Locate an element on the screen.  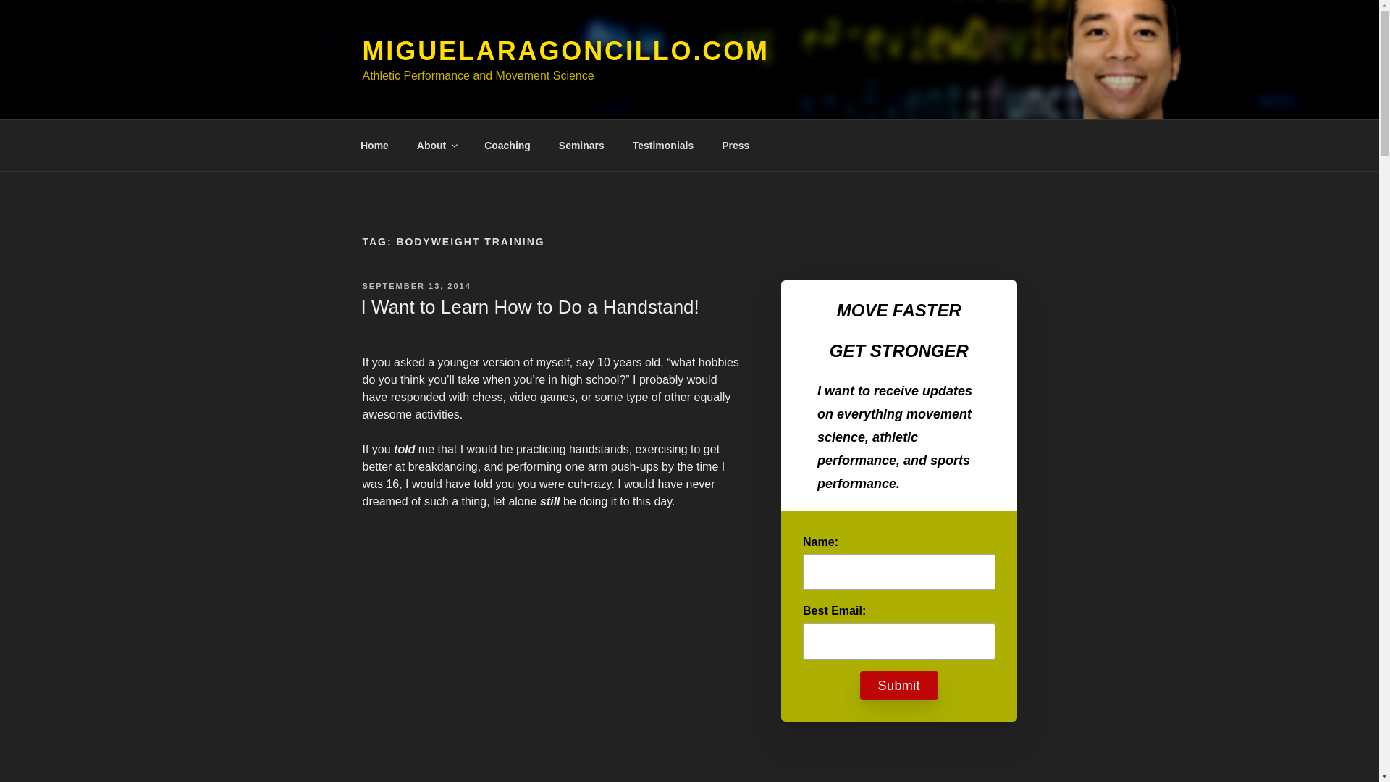
I Want to Learn How to Do a Handstand! is located at coordinates (529, 307).